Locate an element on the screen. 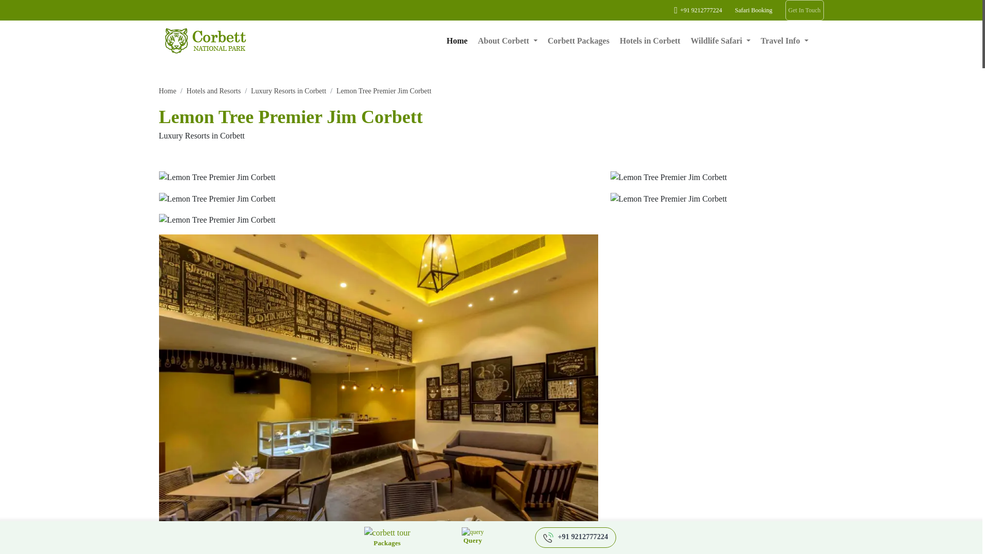 Image resolution: width=985 pixels, height=554 pixels. Home is located at coordinates (458, 41).